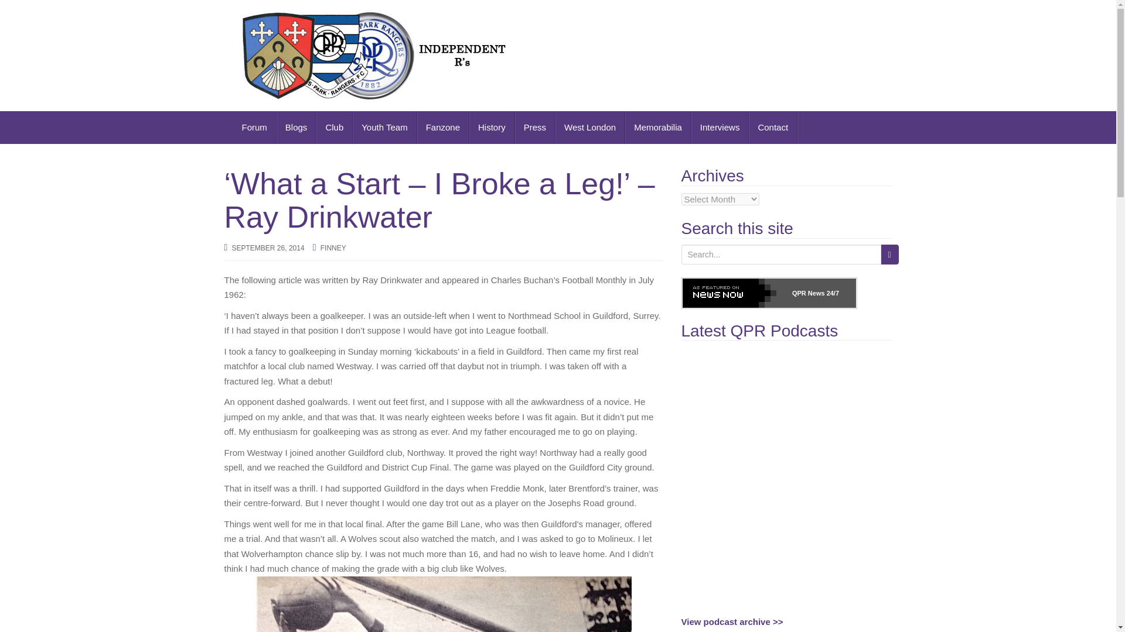 This screenshot has width=1125, height=632. I want to click on History, so click(492, 128).